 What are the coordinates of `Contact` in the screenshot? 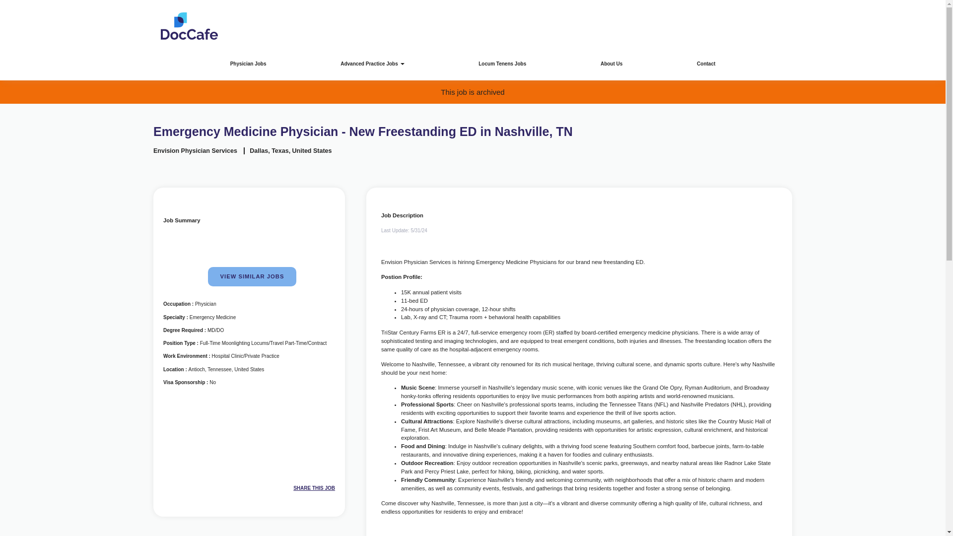 It's located at (706, 64).